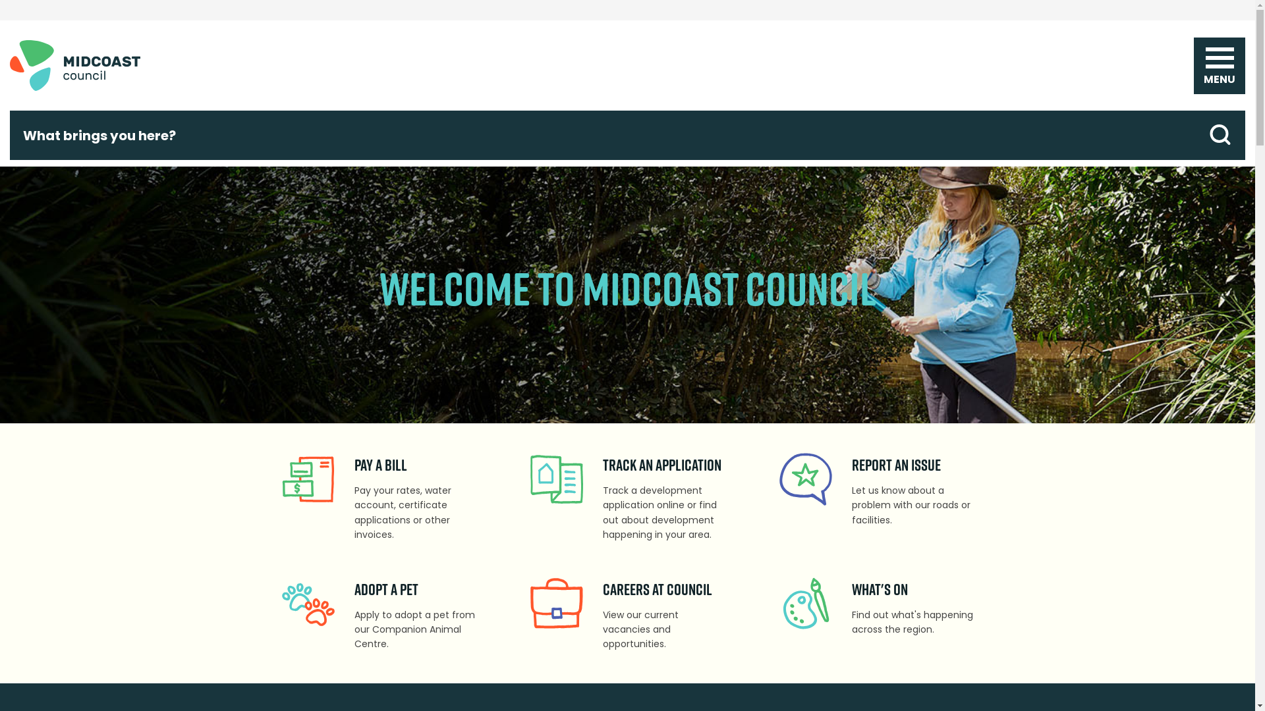 The width and height of the screenshot is (1265, 711). I want to click on Search, so click(1220, 136).